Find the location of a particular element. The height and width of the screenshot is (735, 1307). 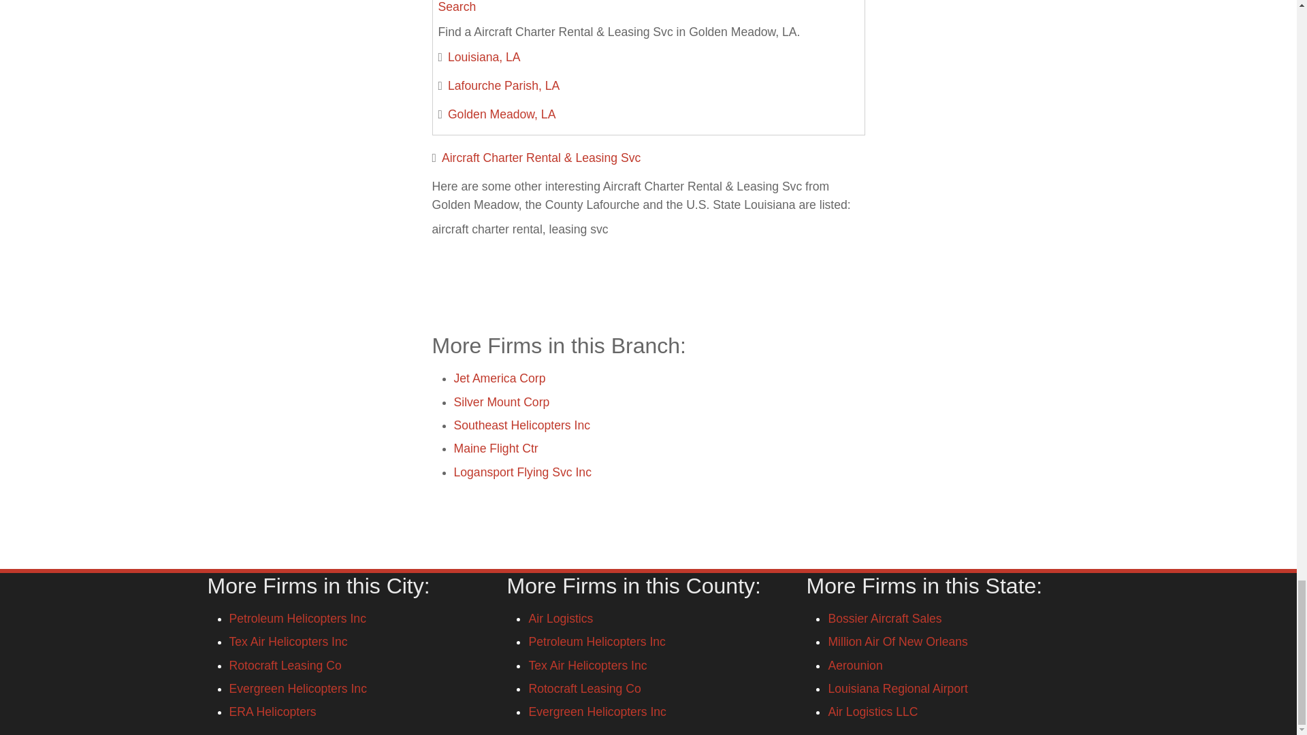

Southeast Helicopters Inc is located at coordinates (521, 425).